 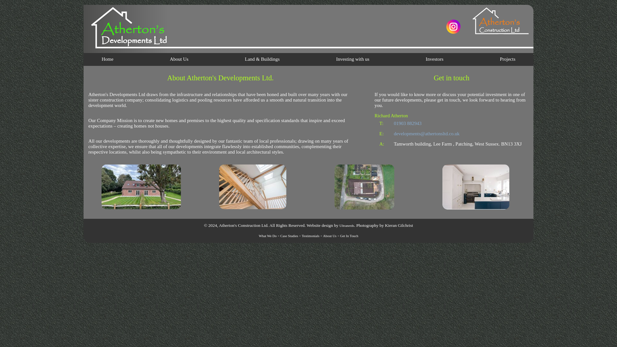 What do you see at coordinates (349, 236) in the screenshot?
I see `Get In Touch` at bounding box center [349, 236].